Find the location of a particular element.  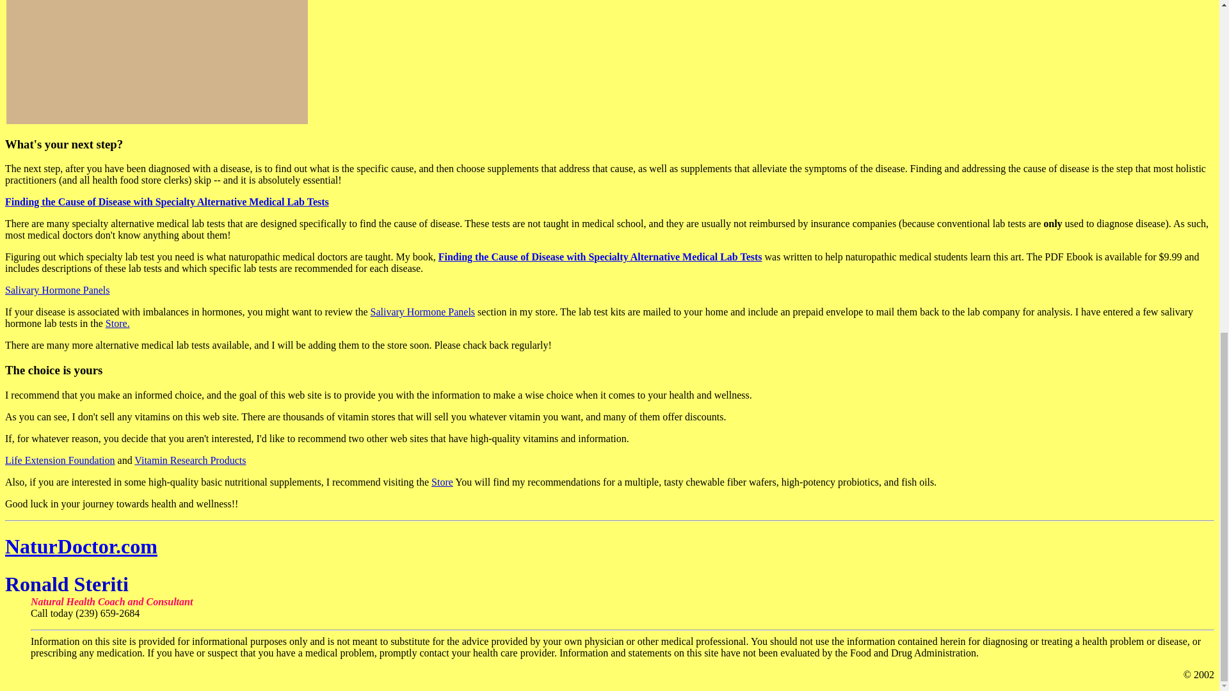

Life Extension Foundation is located at coordinates (60, 459).